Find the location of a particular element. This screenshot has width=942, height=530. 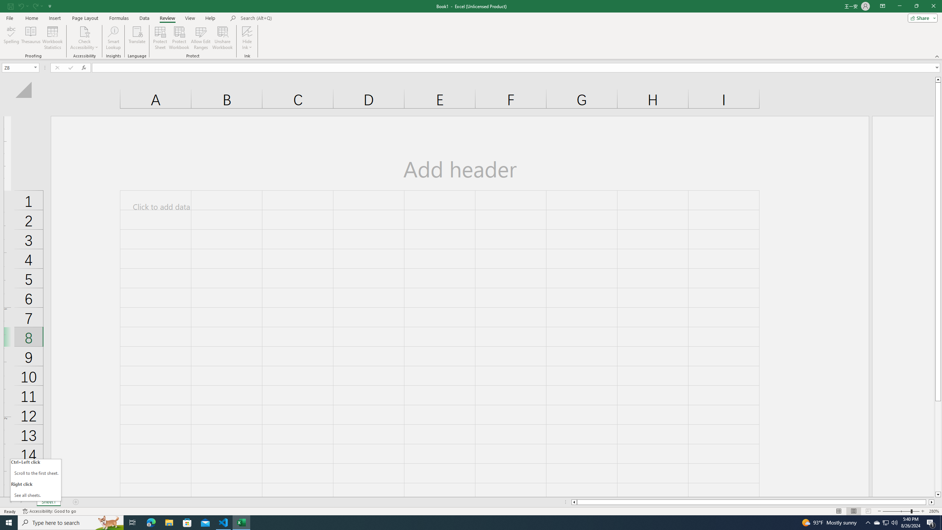

Sheet1 is located at coordinates (48, 502).